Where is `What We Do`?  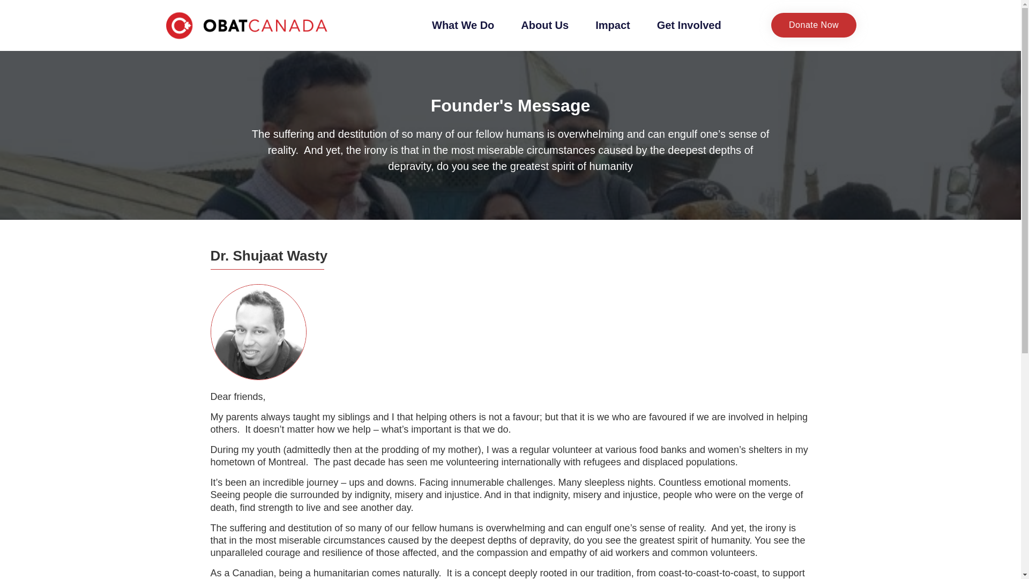 What We Do is located at coordinates (463, 25).